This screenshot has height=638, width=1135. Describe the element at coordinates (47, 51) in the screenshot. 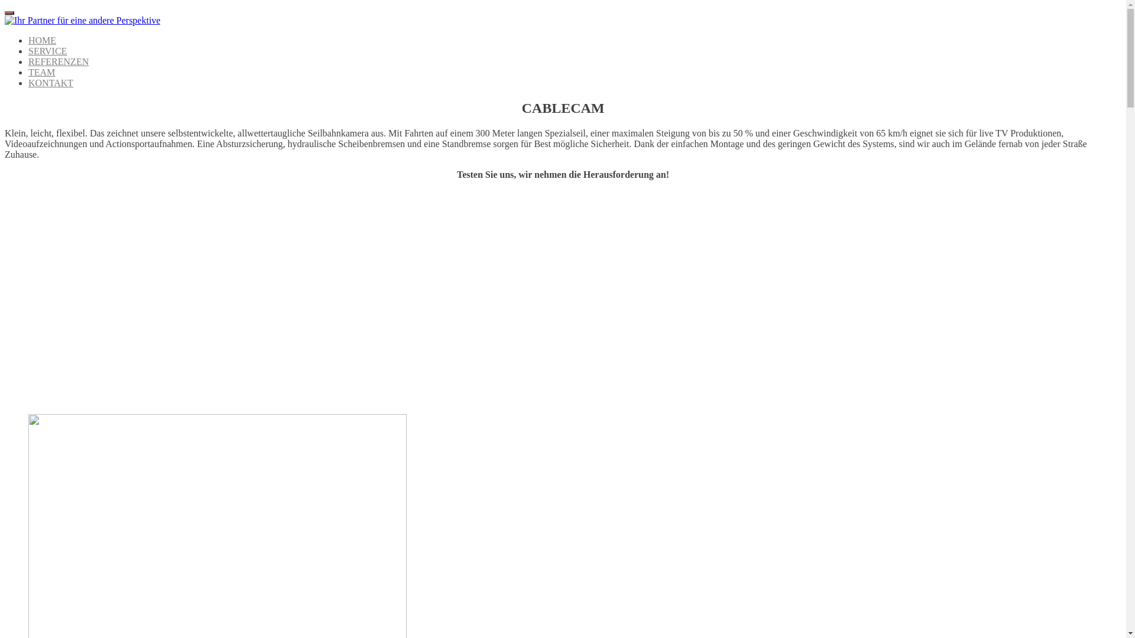

I see `SERVICE` at that location.